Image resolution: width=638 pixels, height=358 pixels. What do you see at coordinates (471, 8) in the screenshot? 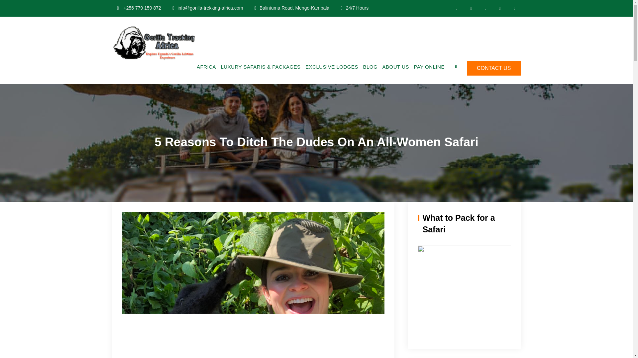
I see `twi` at bounding box center [471, 8].